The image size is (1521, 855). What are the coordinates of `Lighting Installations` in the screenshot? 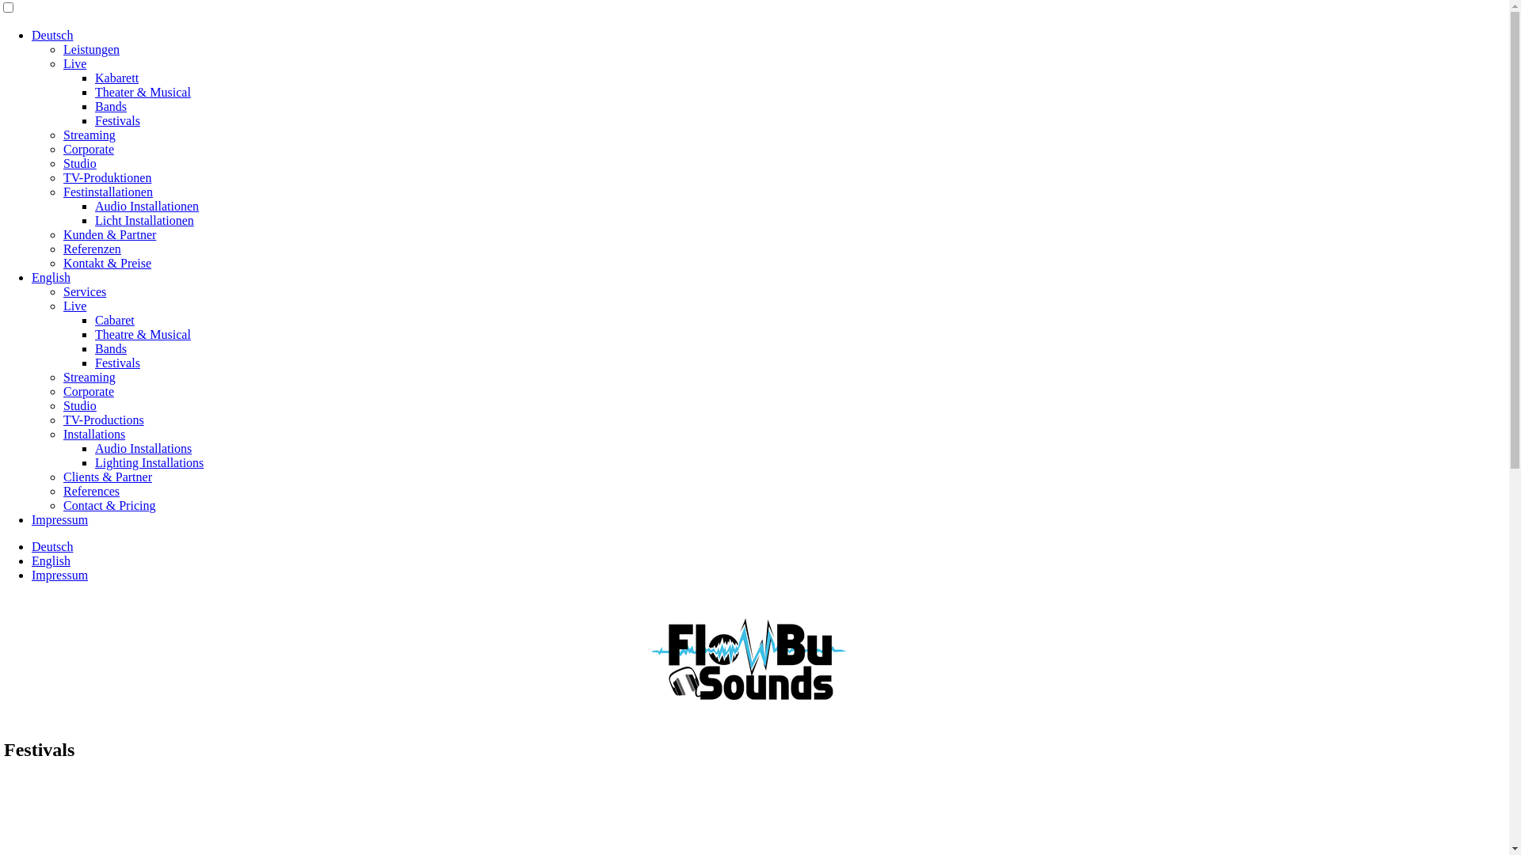 It's located at (149, 462).